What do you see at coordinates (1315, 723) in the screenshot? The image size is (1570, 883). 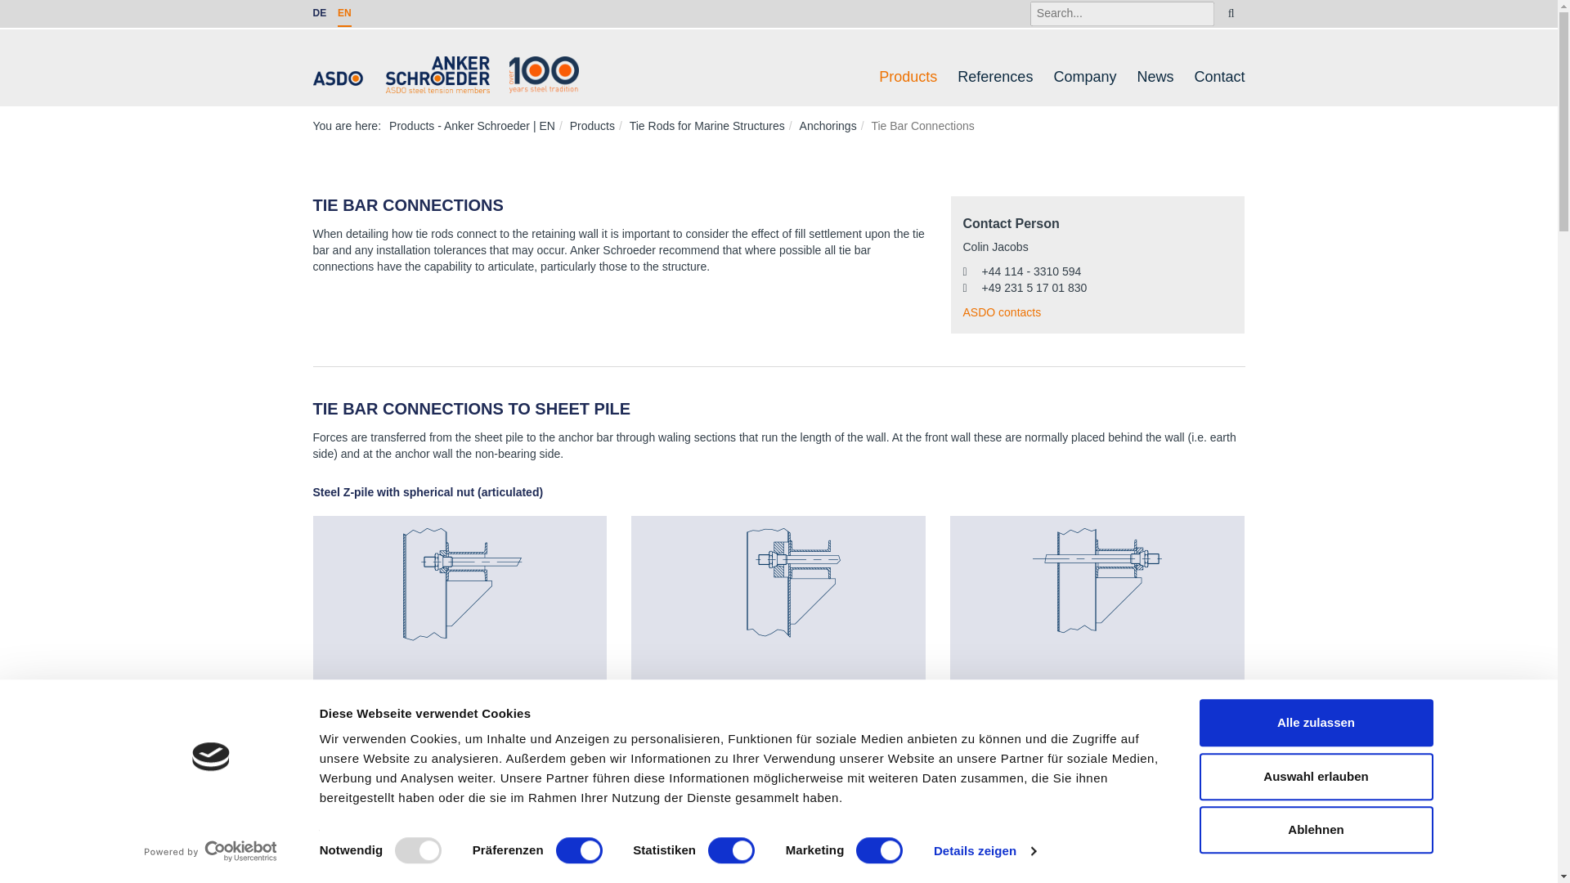 I see `Alle zulassen` at bounding box center [1315, 723].